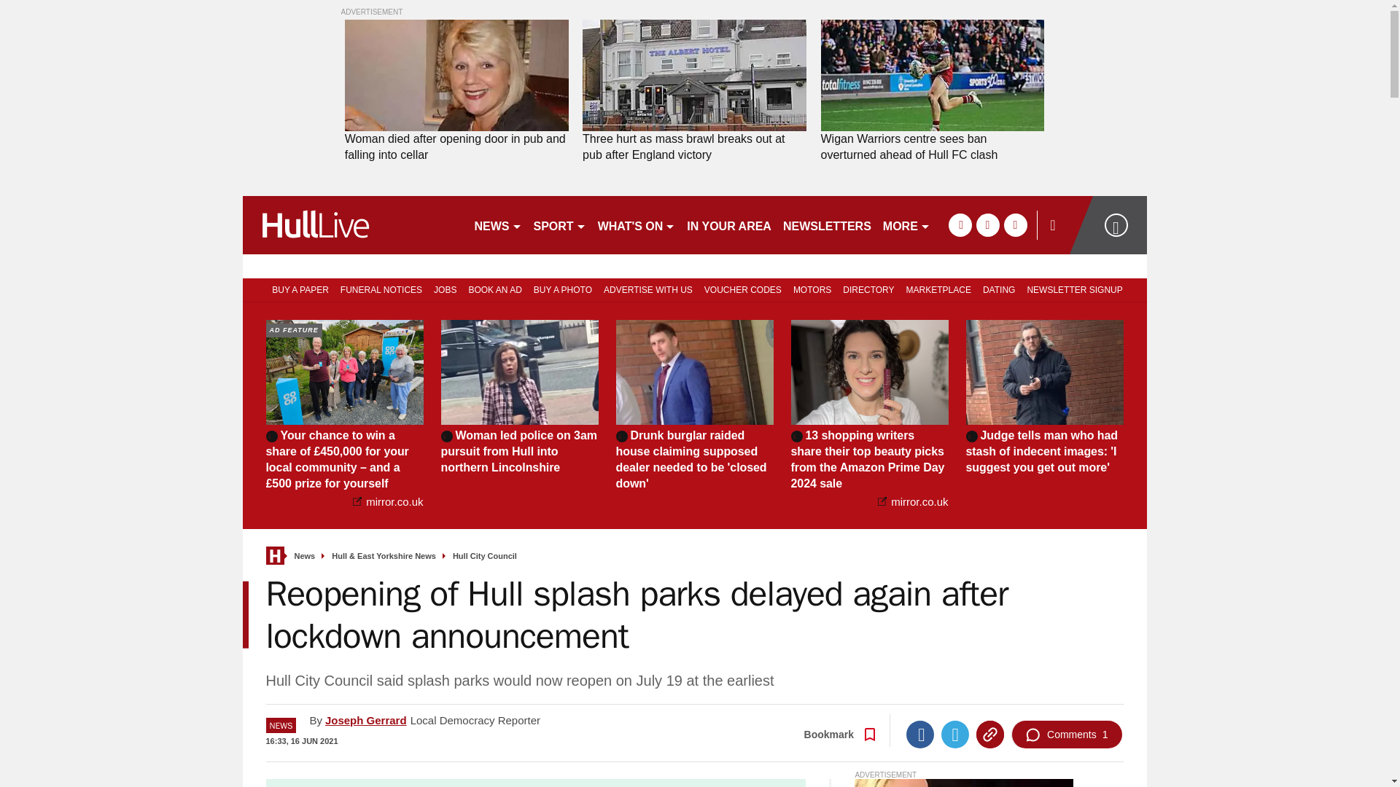 This screenshot has width=1400, height=787. What do you see at coordinates (1066, 735) in the screenshot?
I see `Comments` at bounding box center [1066, 735].